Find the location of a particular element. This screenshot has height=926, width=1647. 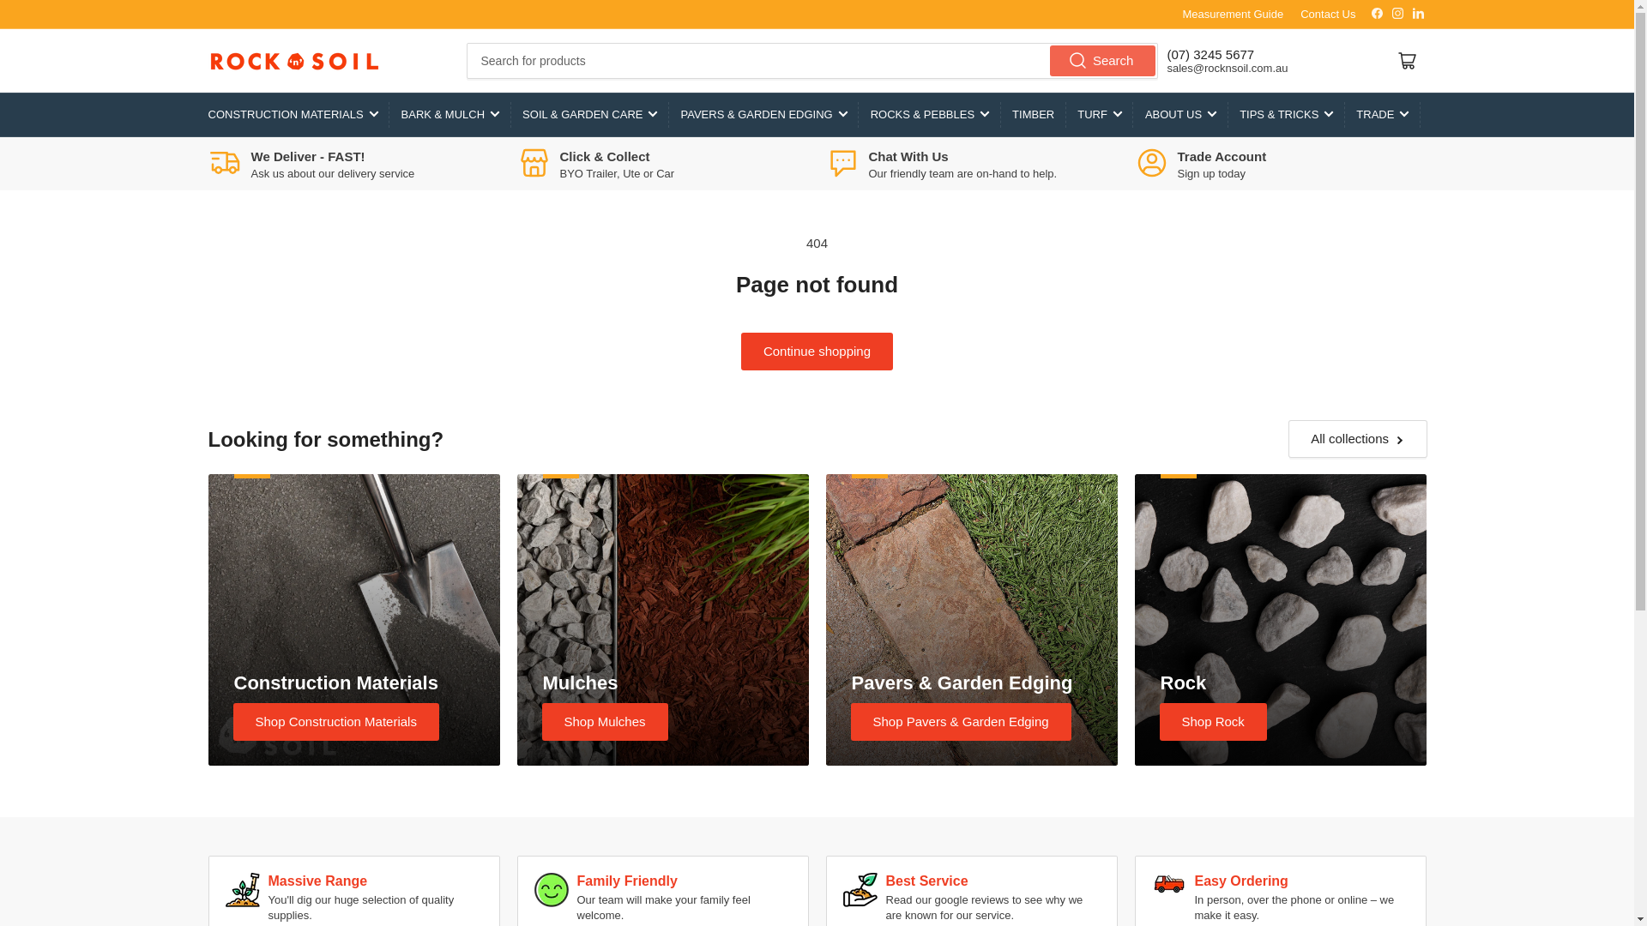

Instagram is located at coordinates (1398, 12).